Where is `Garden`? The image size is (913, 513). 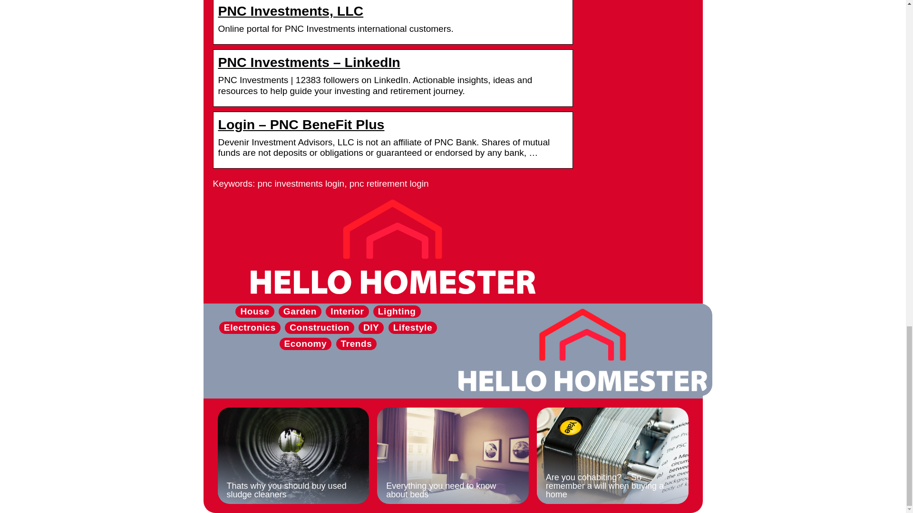
Garden is located at coordinates (300, 311).